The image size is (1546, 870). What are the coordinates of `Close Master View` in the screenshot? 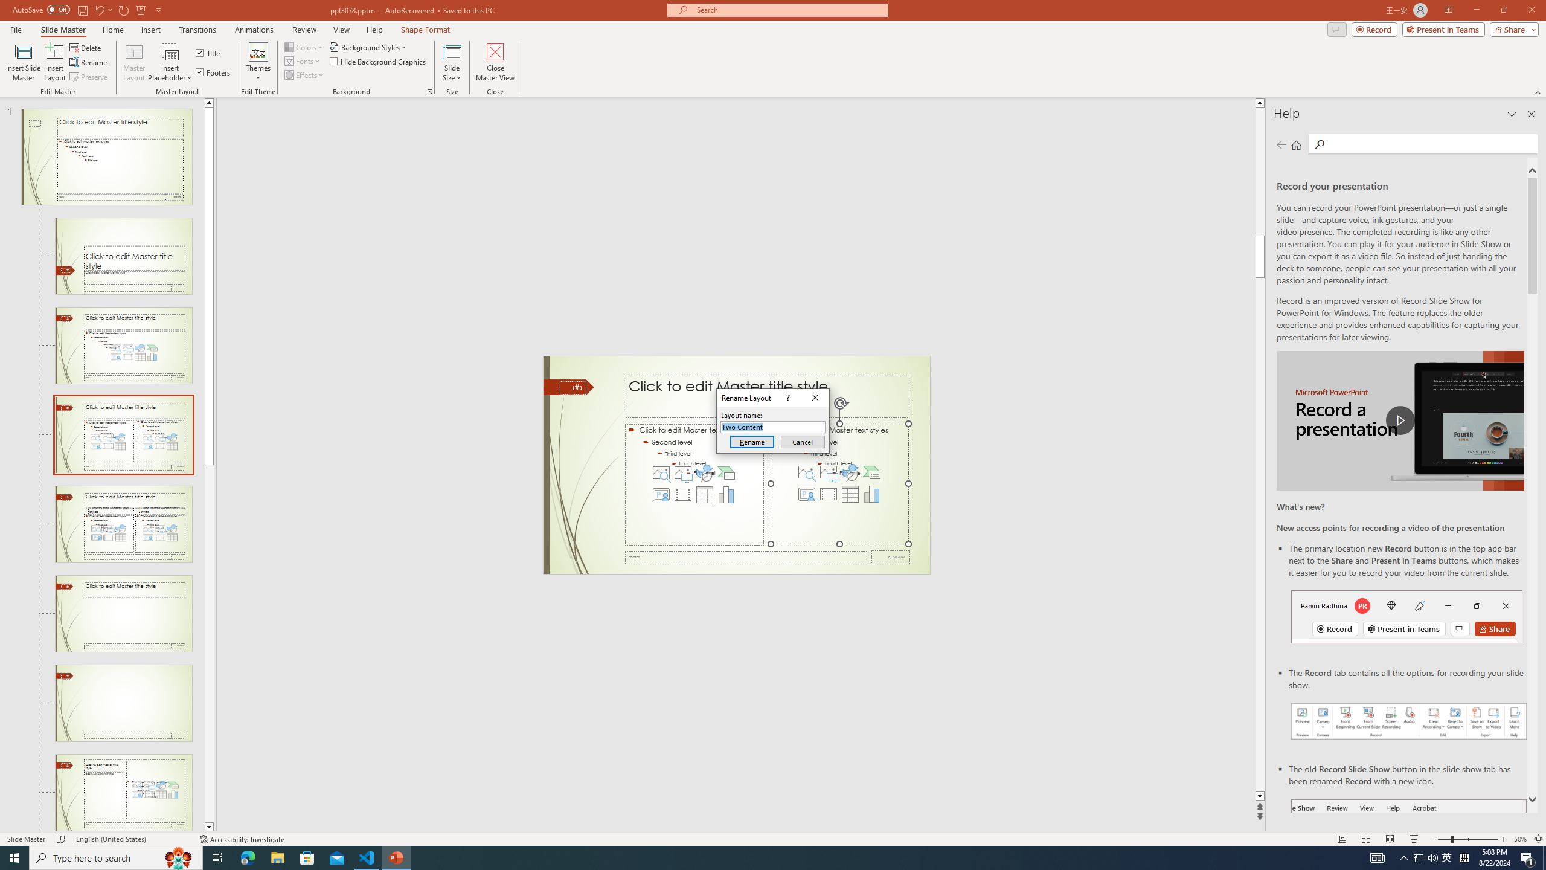 It's located at (495, 62).